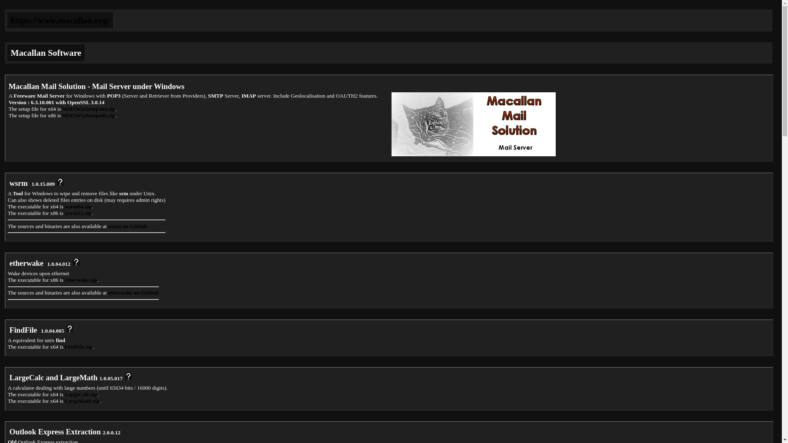 The image size is (788, 443). I want to click on wsrm64.zip, so click(78, 206).